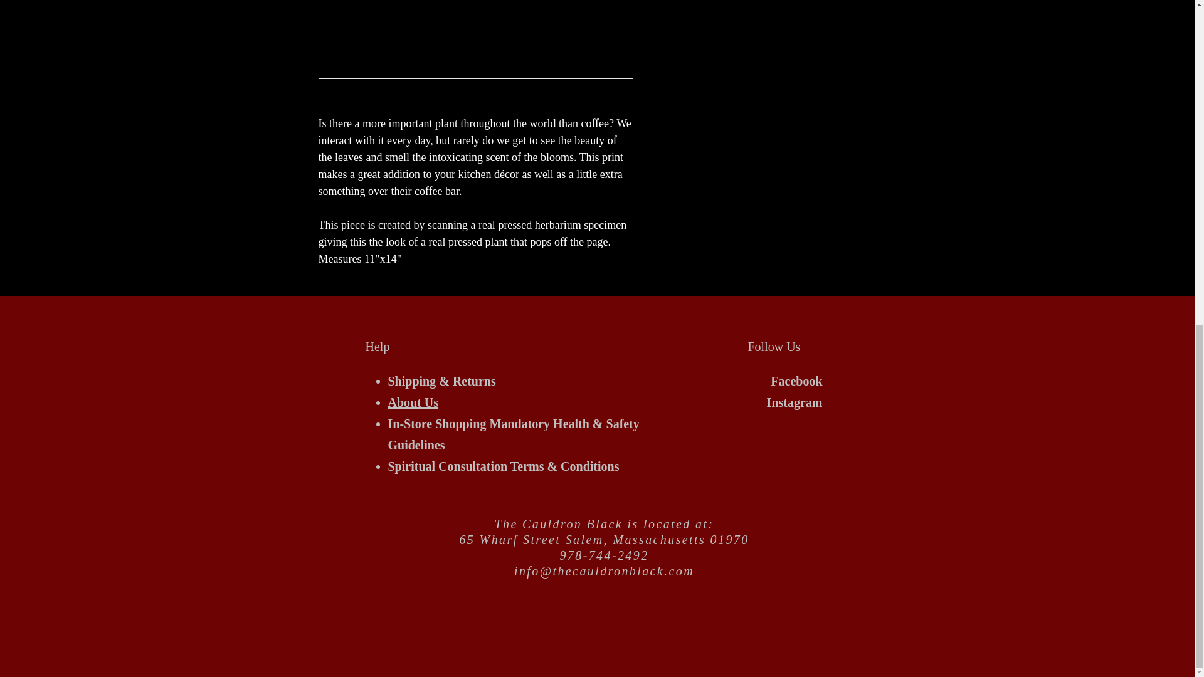  I want to click on Facebook, so click(796, 381).